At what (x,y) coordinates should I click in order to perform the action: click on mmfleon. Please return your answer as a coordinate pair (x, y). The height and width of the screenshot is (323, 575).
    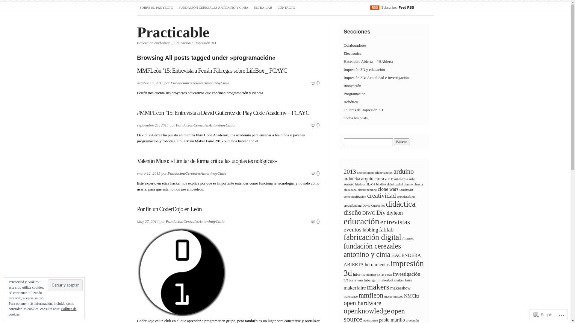
    Looking at the image, I should click on (371, 295).